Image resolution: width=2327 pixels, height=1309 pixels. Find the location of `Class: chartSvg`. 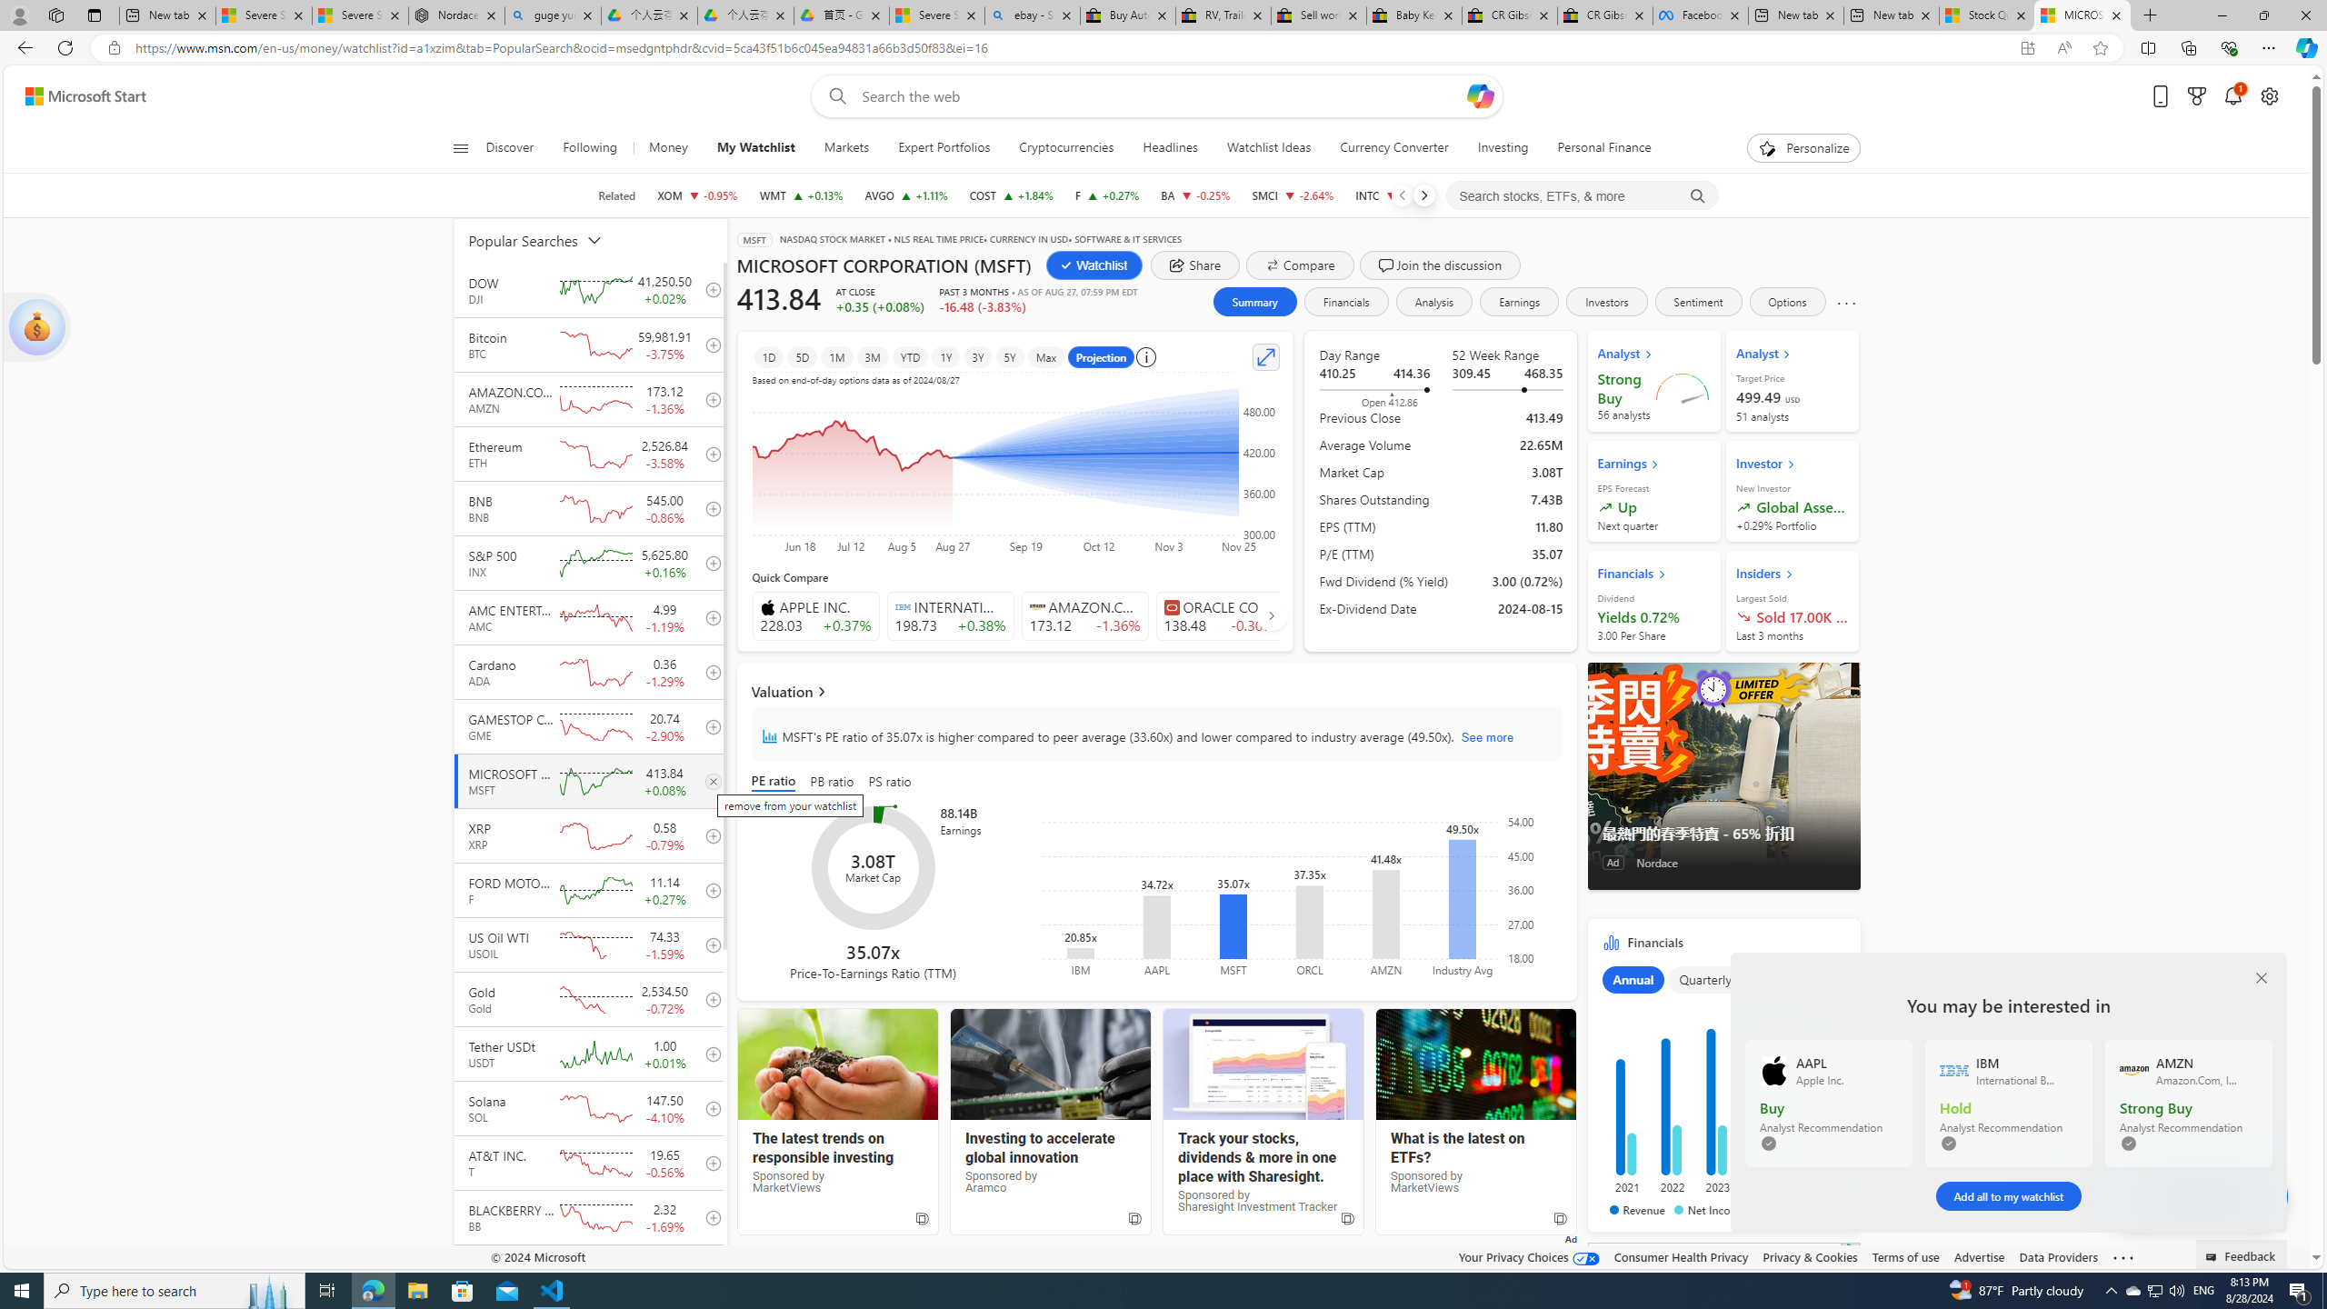

Class: chartSvg is located at coordinates (1720, 1089).